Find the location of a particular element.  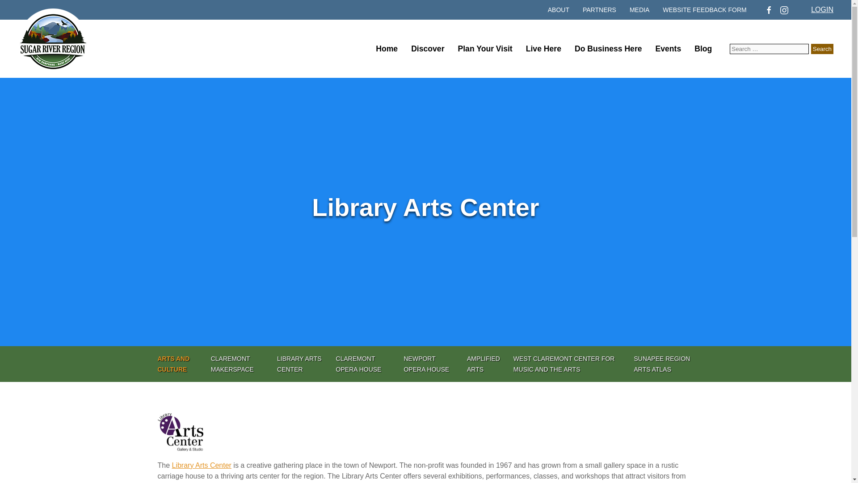

Do Business Here is located at coordinates (608, 49).